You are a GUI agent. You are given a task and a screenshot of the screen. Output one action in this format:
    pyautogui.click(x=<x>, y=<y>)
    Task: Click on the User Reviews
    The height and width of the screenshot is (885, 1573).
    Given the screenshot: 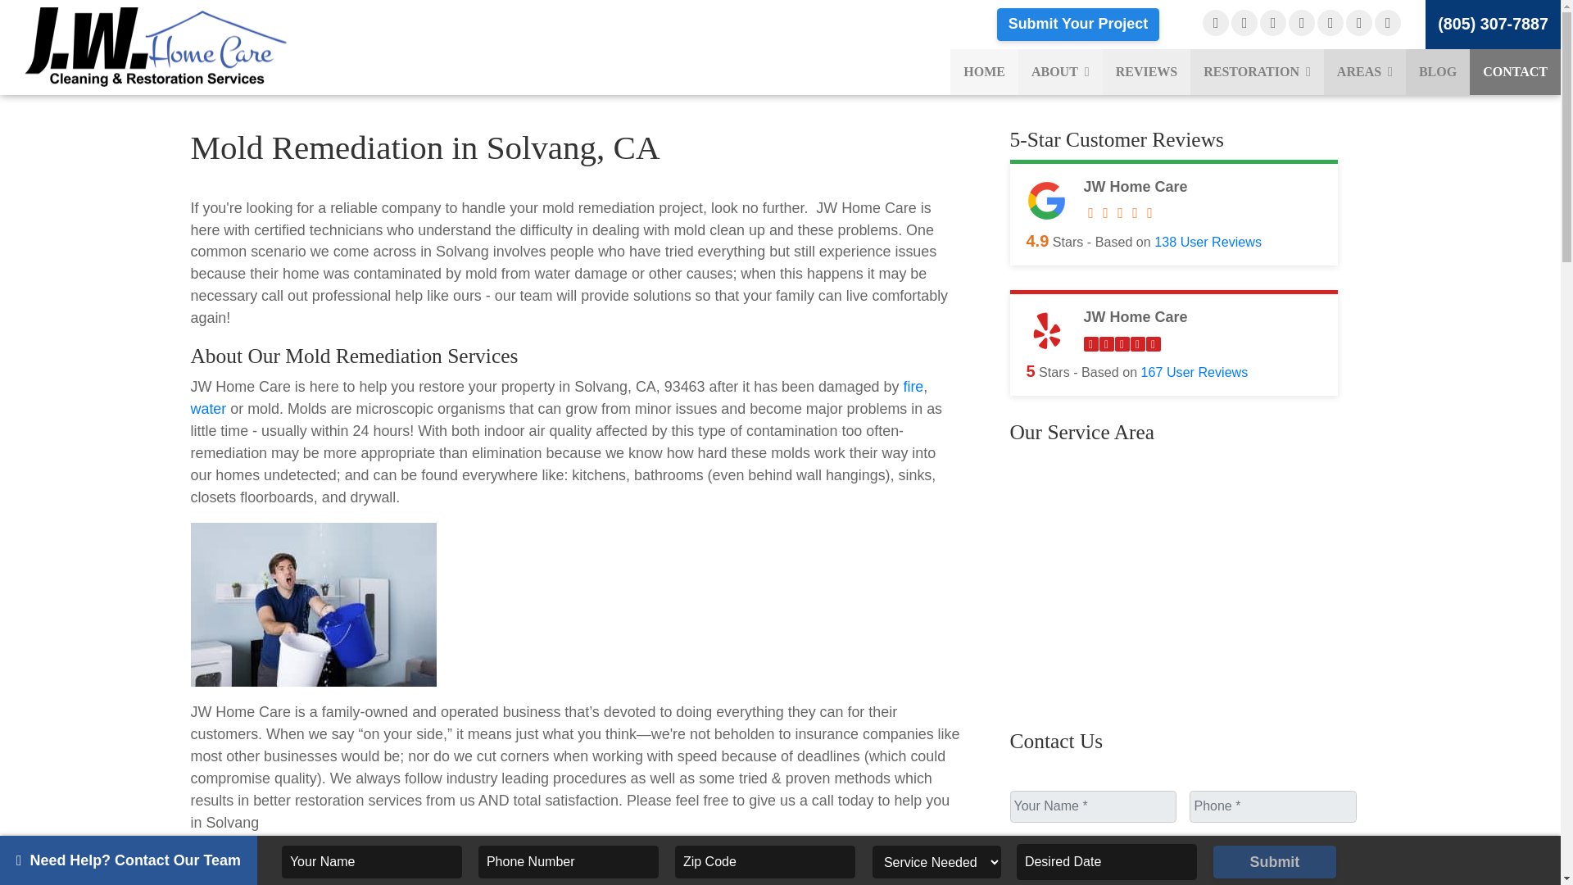 What is the action you would take?
    pyautogui.click(x=1194, y=372)
    